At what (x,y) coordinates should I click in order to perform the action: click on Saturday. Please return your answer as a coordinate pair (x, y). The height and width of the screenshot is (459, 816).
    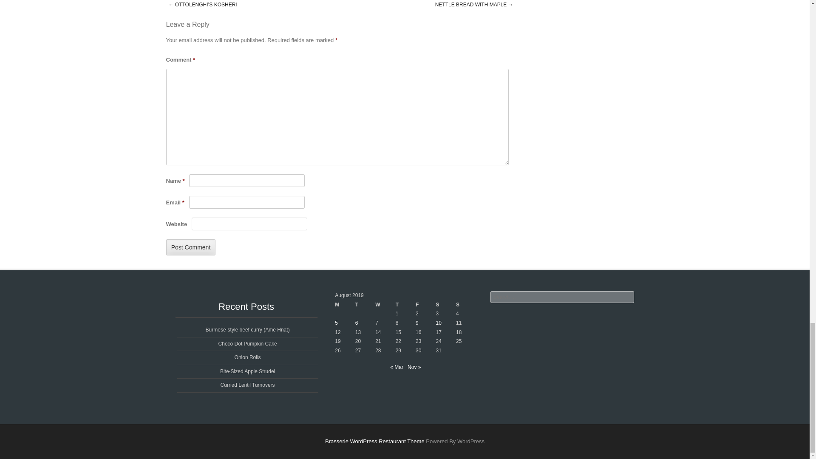
    Looking at the image, I should click on (446, 305).